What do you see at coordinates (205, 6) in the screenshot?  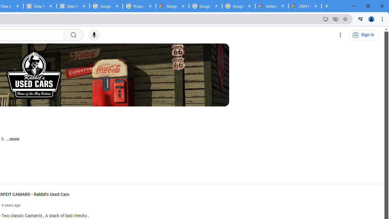 I see `Google Workspace - Specific Terms` at bounding box center [205, 6].